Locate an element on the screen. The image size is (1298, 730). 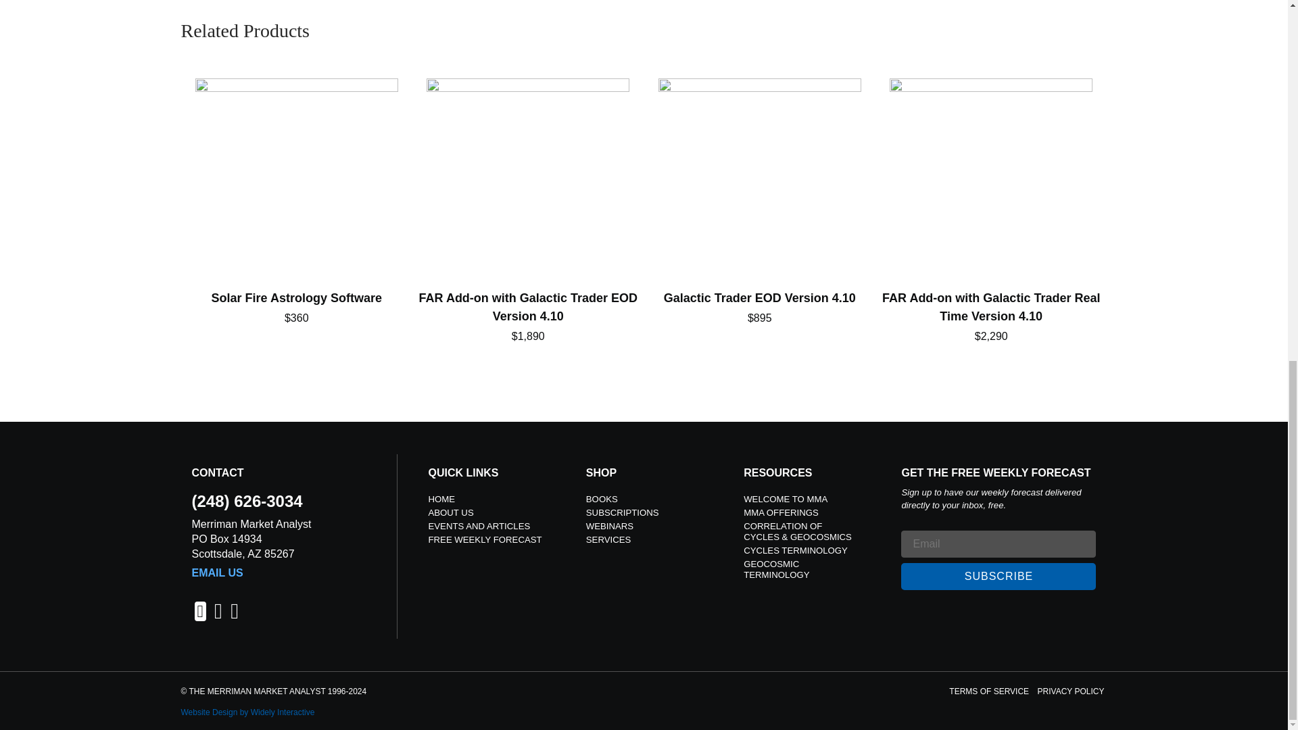
EMAIL US is located at coordinates (218, 573).